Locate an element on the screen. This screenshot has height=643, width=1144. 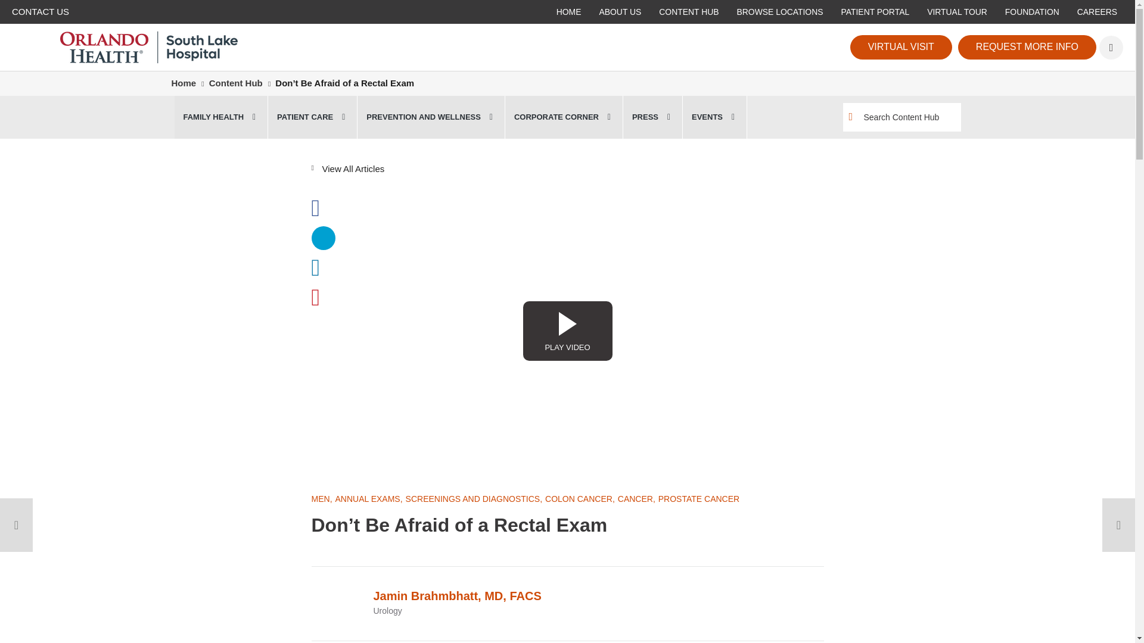
VIRTUAL TOUR is located at coordinates (957, 12).